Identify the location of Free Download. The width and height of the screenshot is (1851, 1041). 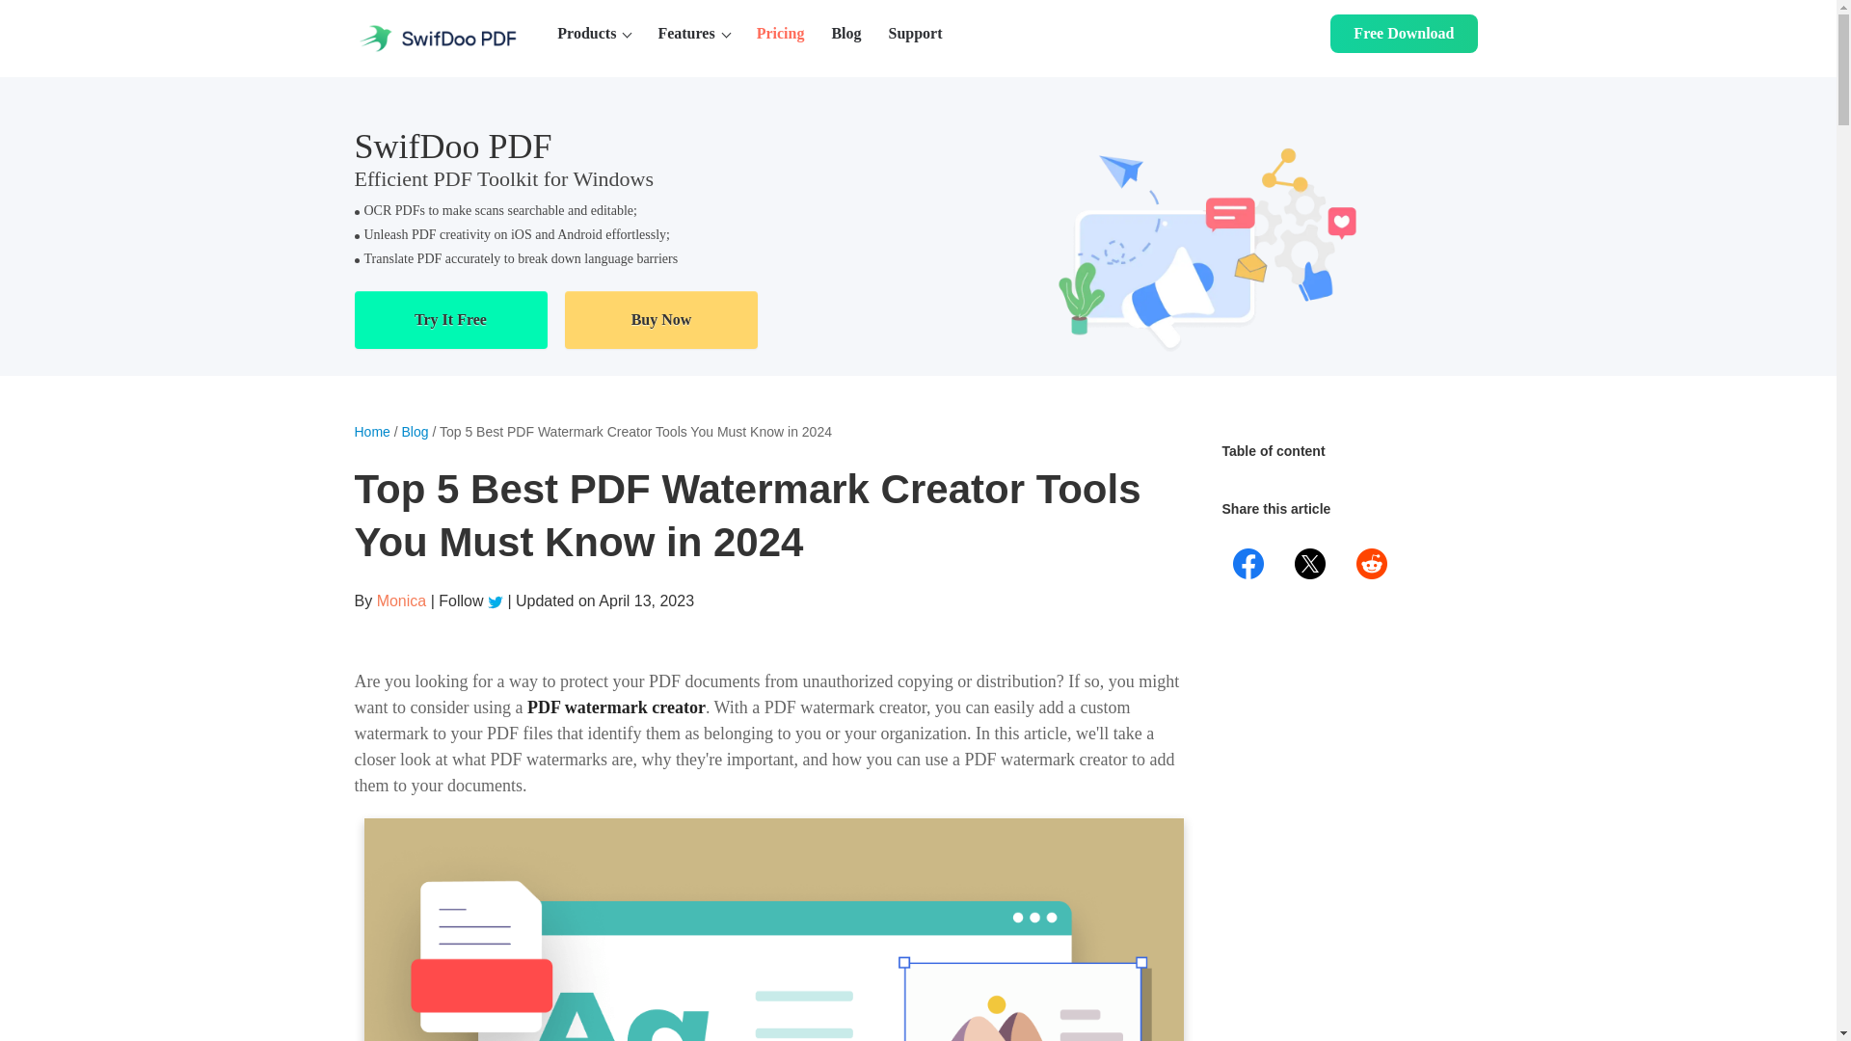
(1404, 34).